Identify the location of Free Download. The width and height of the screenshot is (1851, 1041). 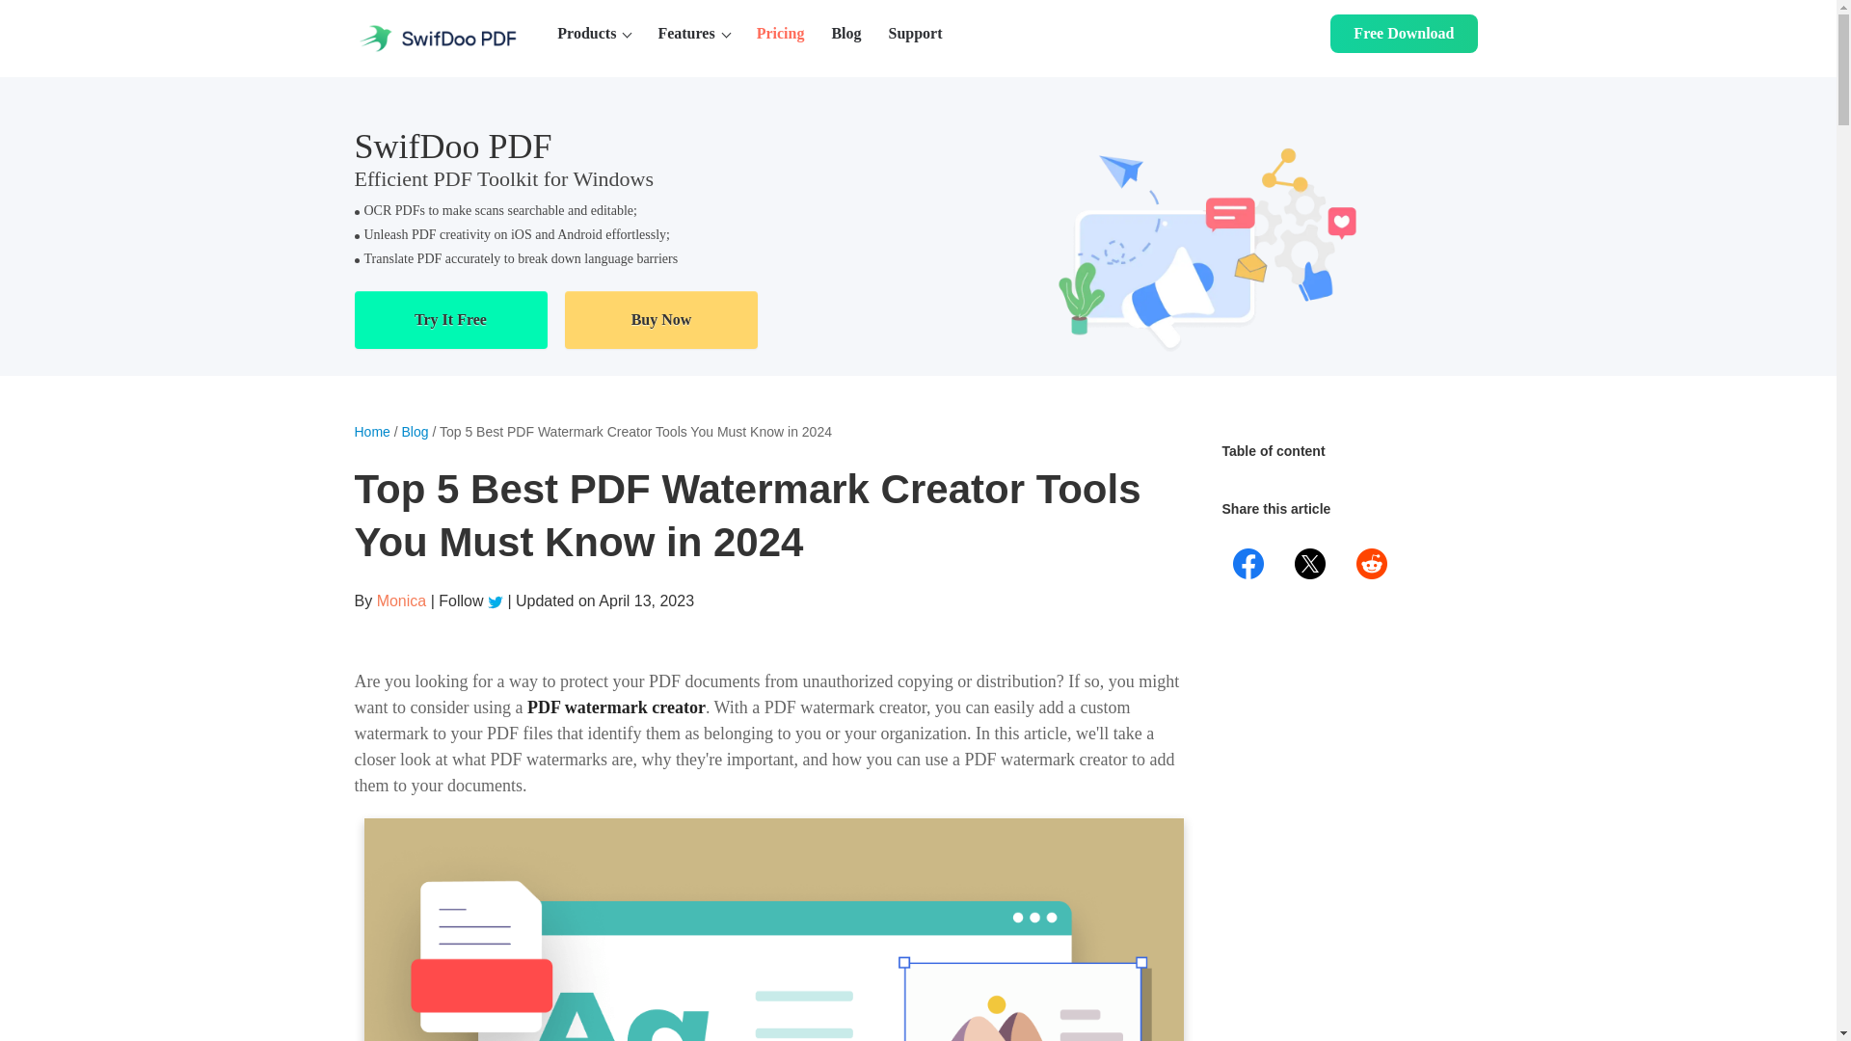
(1404, 34).